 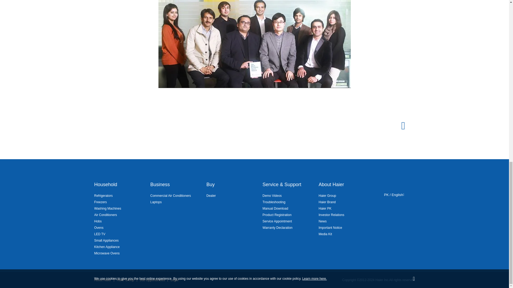 I want to click on LED TV, so click(x=99, y=234).